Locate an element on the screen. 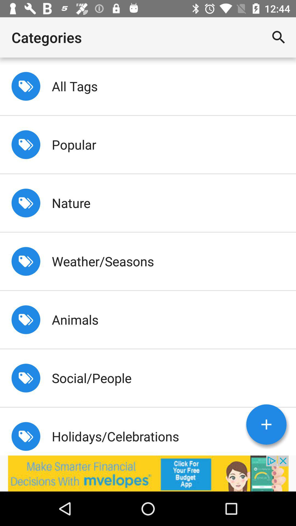 This screenshot has width=296, height=526. open this advertisement is located at coordinates (148, 473).